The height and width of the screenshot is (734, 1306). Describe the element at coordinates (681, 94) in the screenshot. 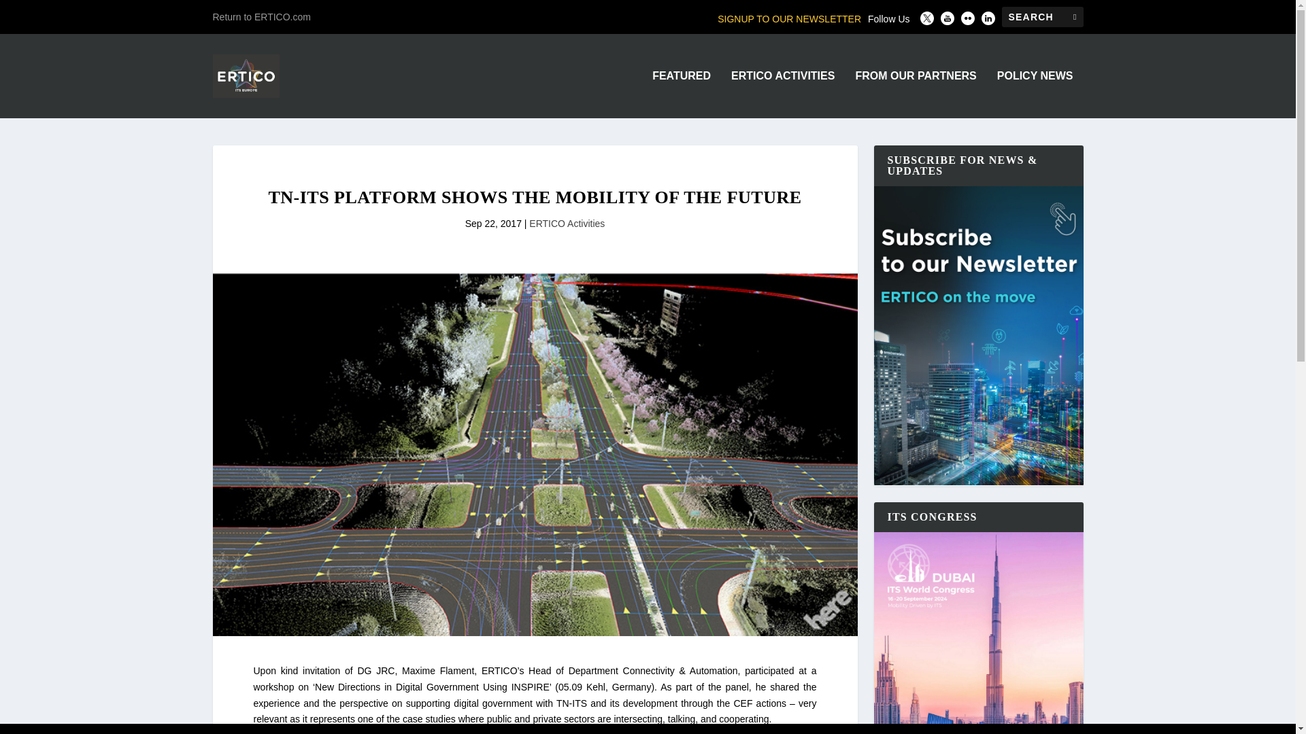

I see `FEATURED` at that location.